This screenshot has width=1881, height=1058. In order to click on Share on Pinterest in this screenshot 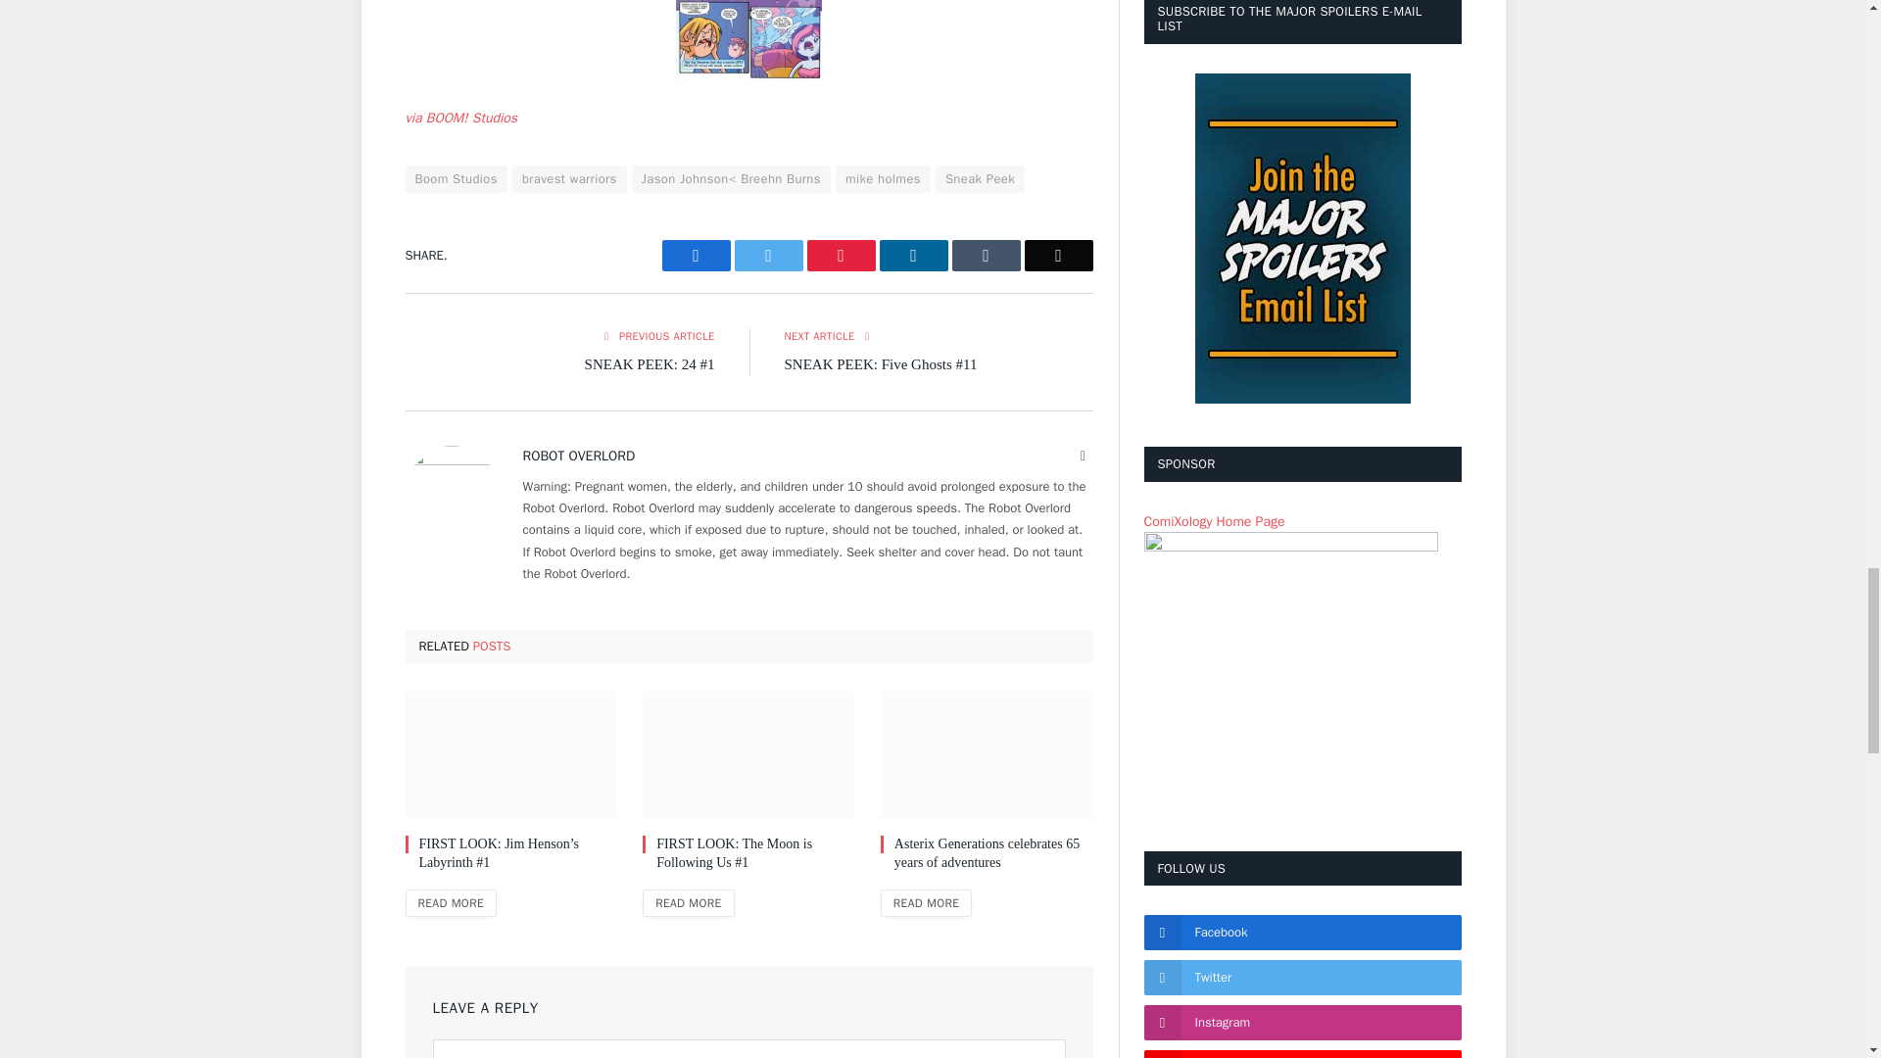, I will do `click(841, 255)`.